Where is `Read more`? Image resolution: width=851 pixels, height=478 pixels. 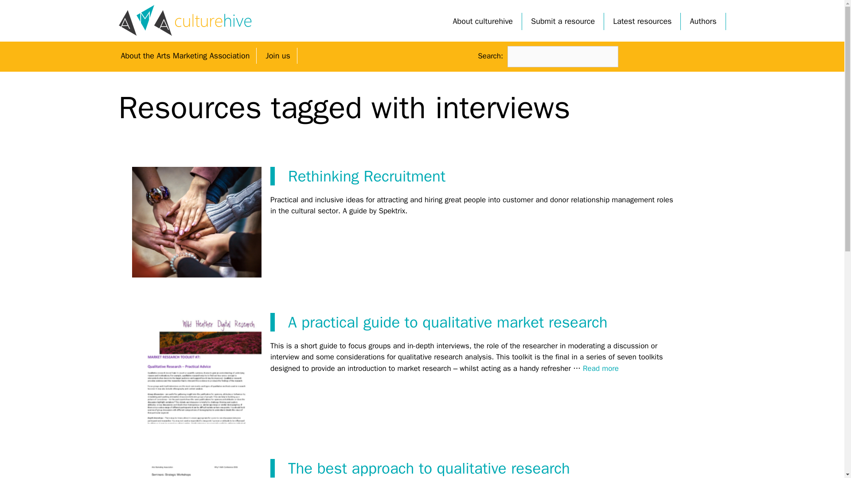 Read more is located at coordinates (601, 368).